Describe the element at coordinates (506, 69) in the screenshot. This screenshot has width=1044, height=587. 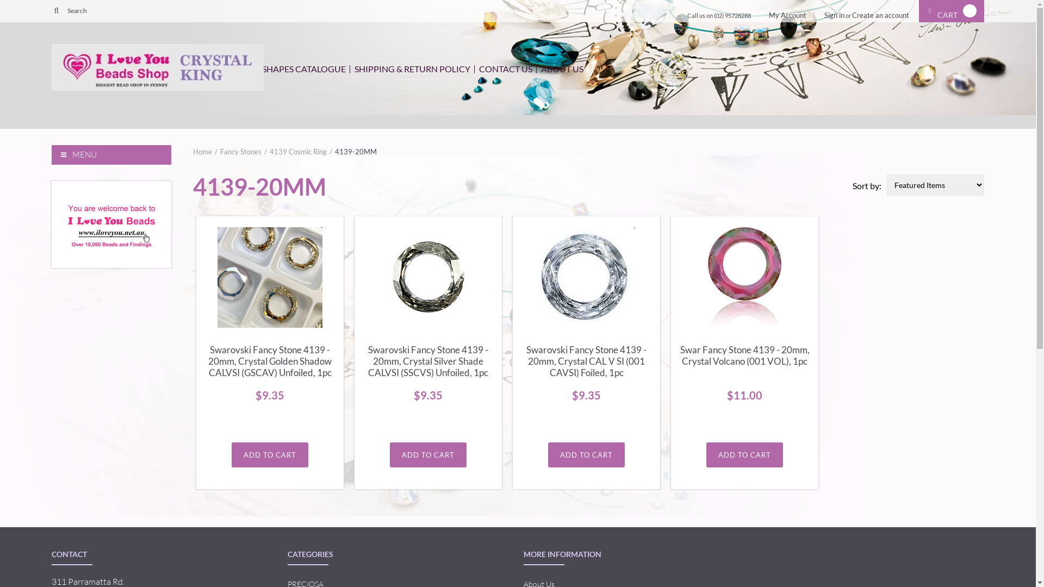
I see `CONTACT US` at that location.